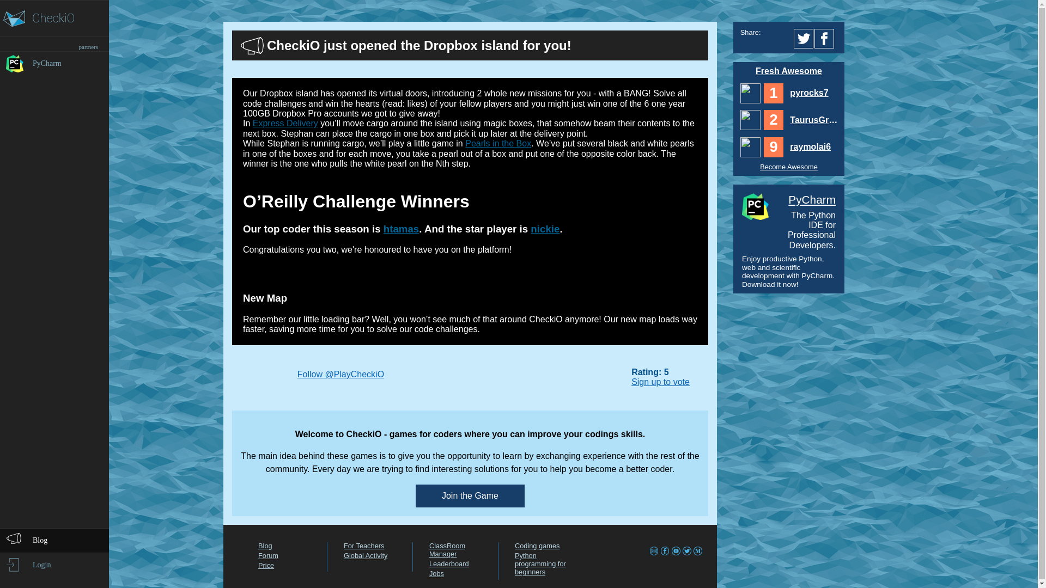 Image resolution: width=1046 pixels, height=588 pixels. What do you see at coordinates (447, 549) in the screenshot?
I see `ClassRoom Manager` at bounding box center [447, 549].